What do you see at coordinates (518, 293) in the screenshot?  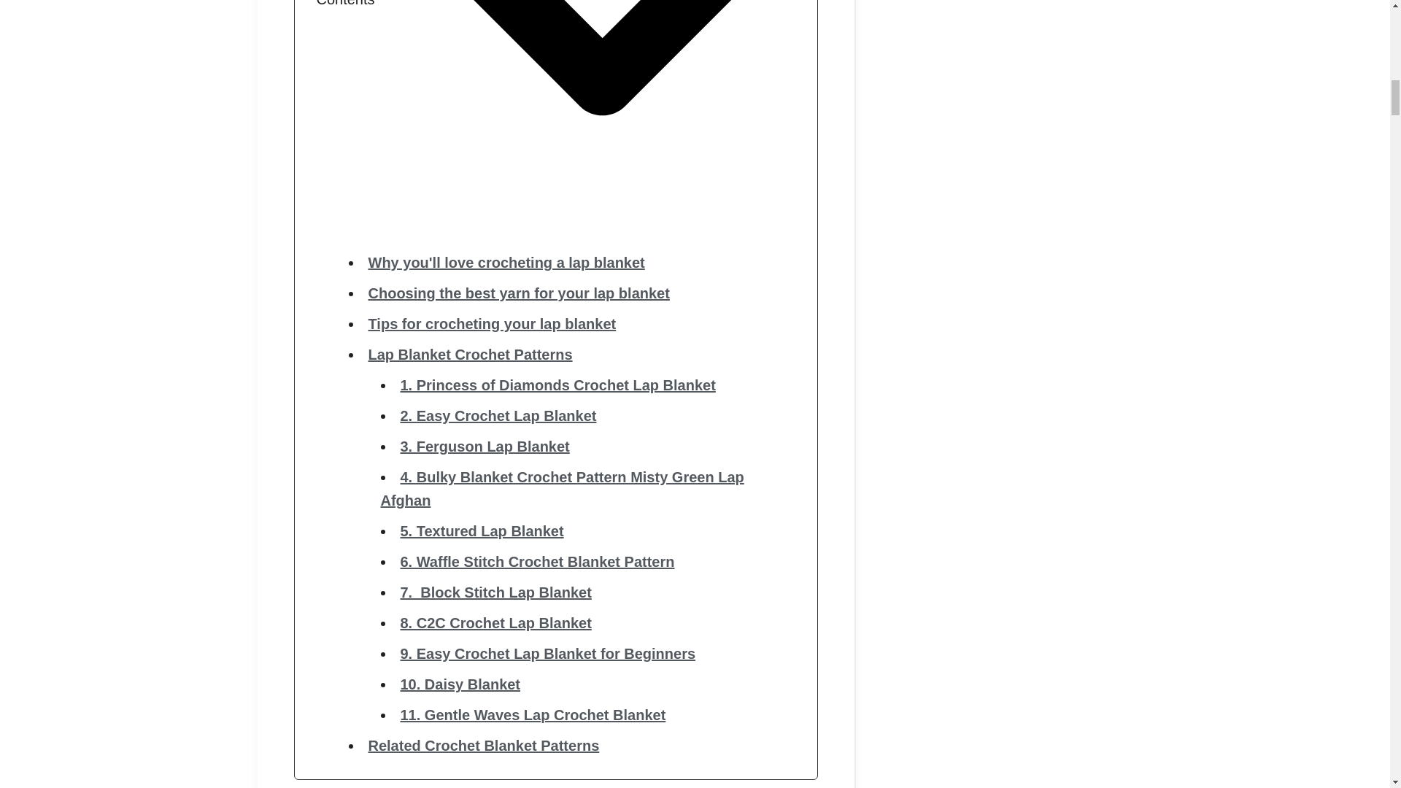 I see `Choosing the best yarn for your lap blanket` at bounding box center [518, 293].